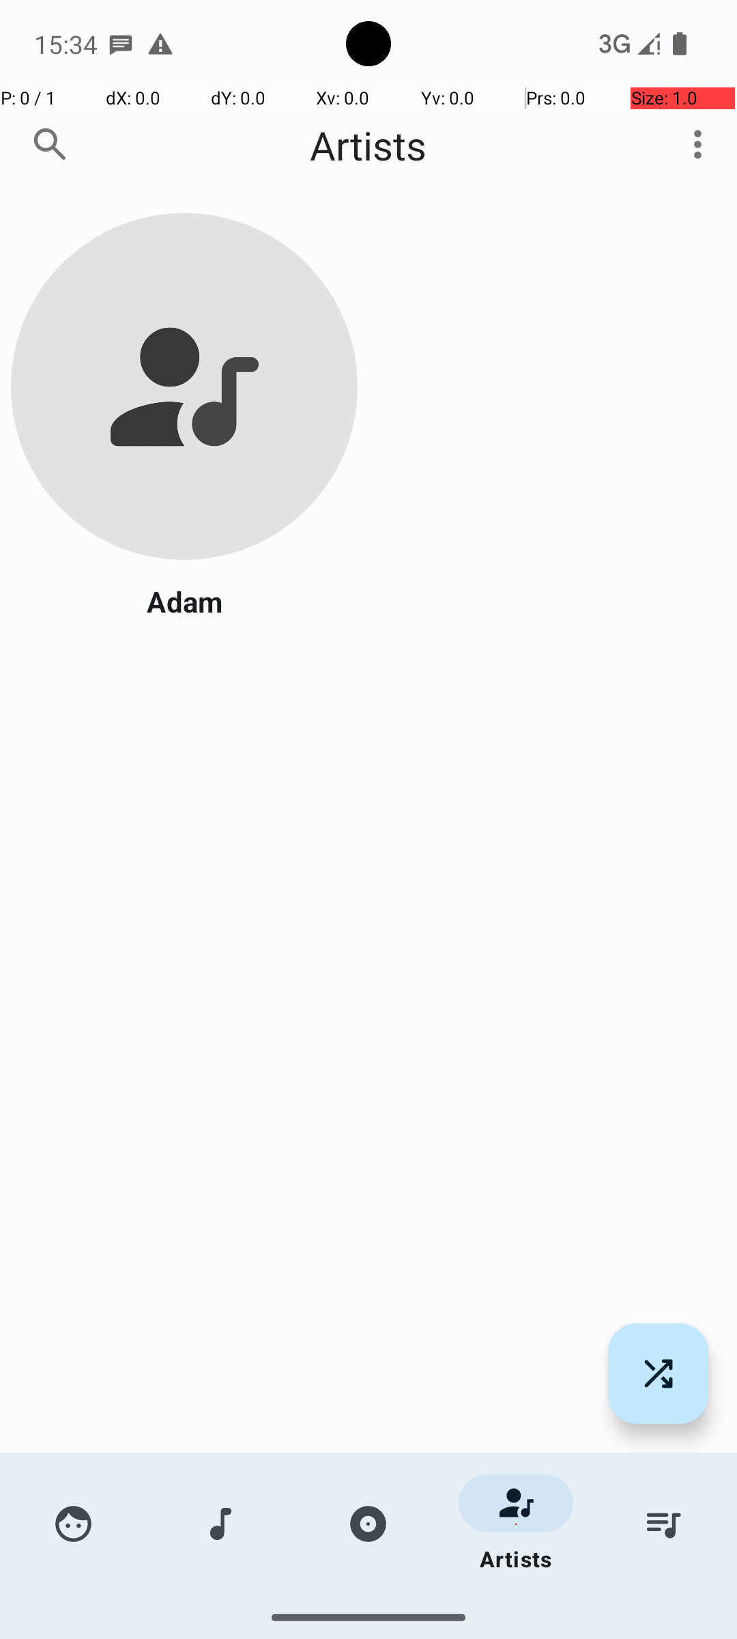 The width and height of the screenshot is (737, 1639). Describe the element at coordinates (184, 601) in the screenshot. I see `Adam` at that location.